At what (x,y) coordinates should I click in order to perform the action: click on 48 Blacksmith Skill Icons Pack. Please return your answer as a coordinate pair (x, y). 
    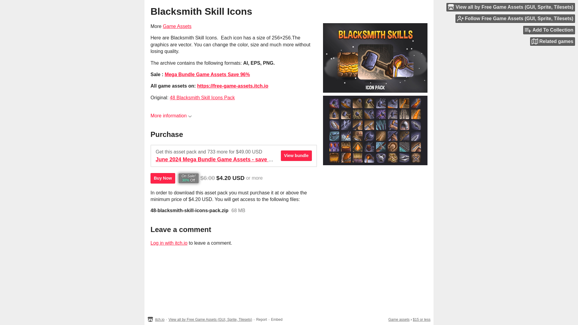
    Looking at the image, I should click on (202, 97).